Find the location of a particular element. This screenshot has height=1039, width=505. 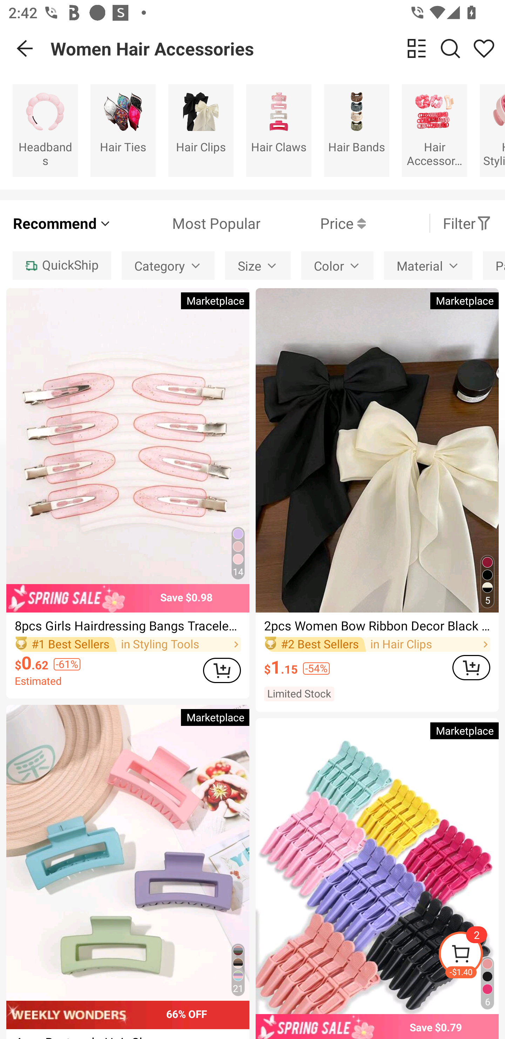

Filter is located at coordinates (467, 223).